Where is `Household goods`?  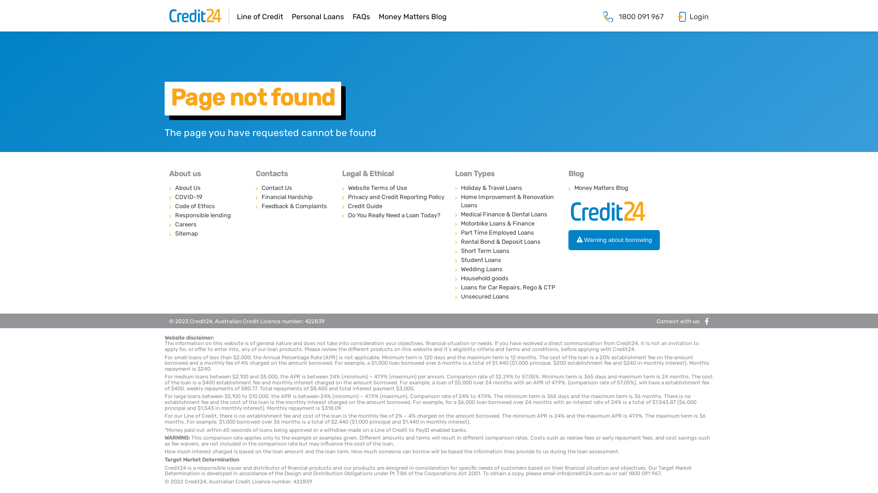
Household goods is located at coordinates (506, 278).